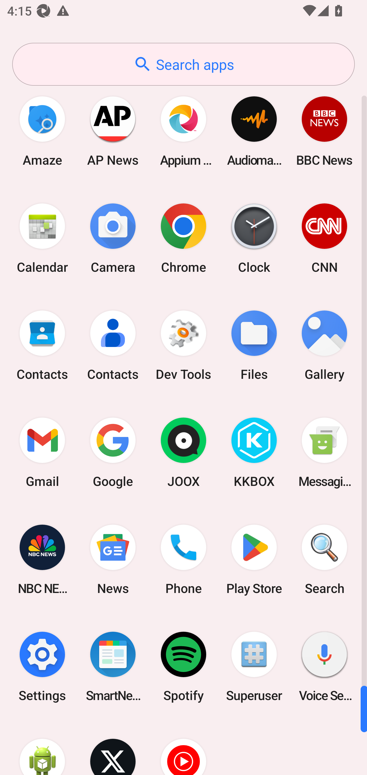 Image resolution: width=367 pixels, height=775 pixels. Describe the element at coordinates (324, 238) in the screenshot. I see `CNN` at that location.